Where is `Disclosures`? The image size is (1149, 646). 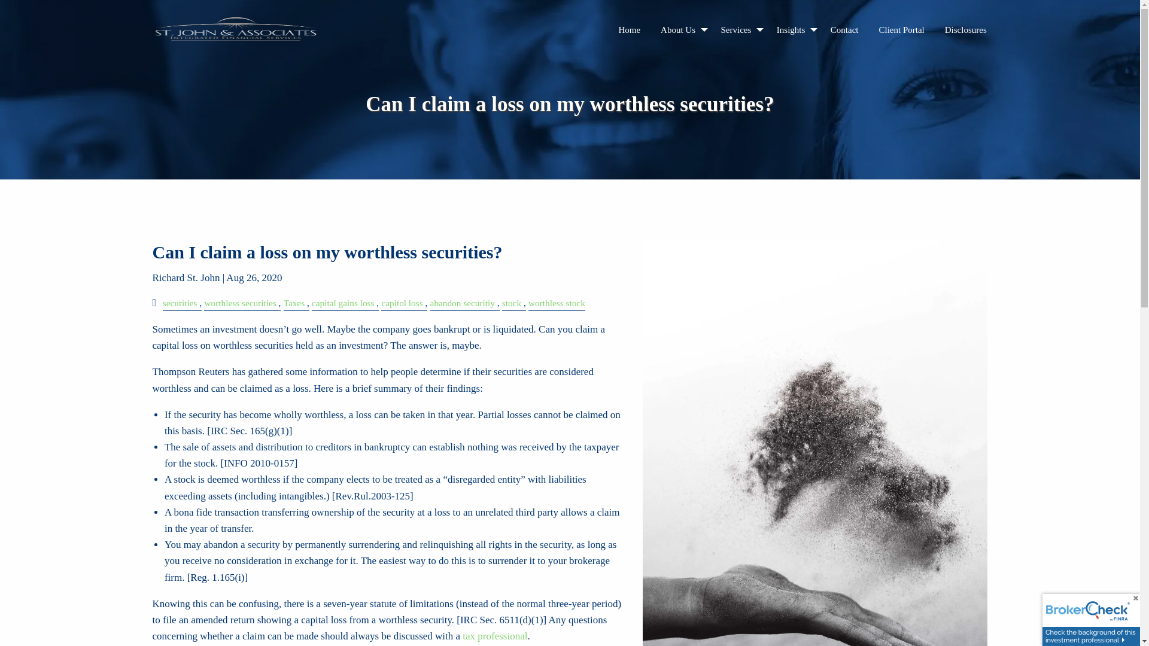 Disclosures is located at coordinates (966, 30).